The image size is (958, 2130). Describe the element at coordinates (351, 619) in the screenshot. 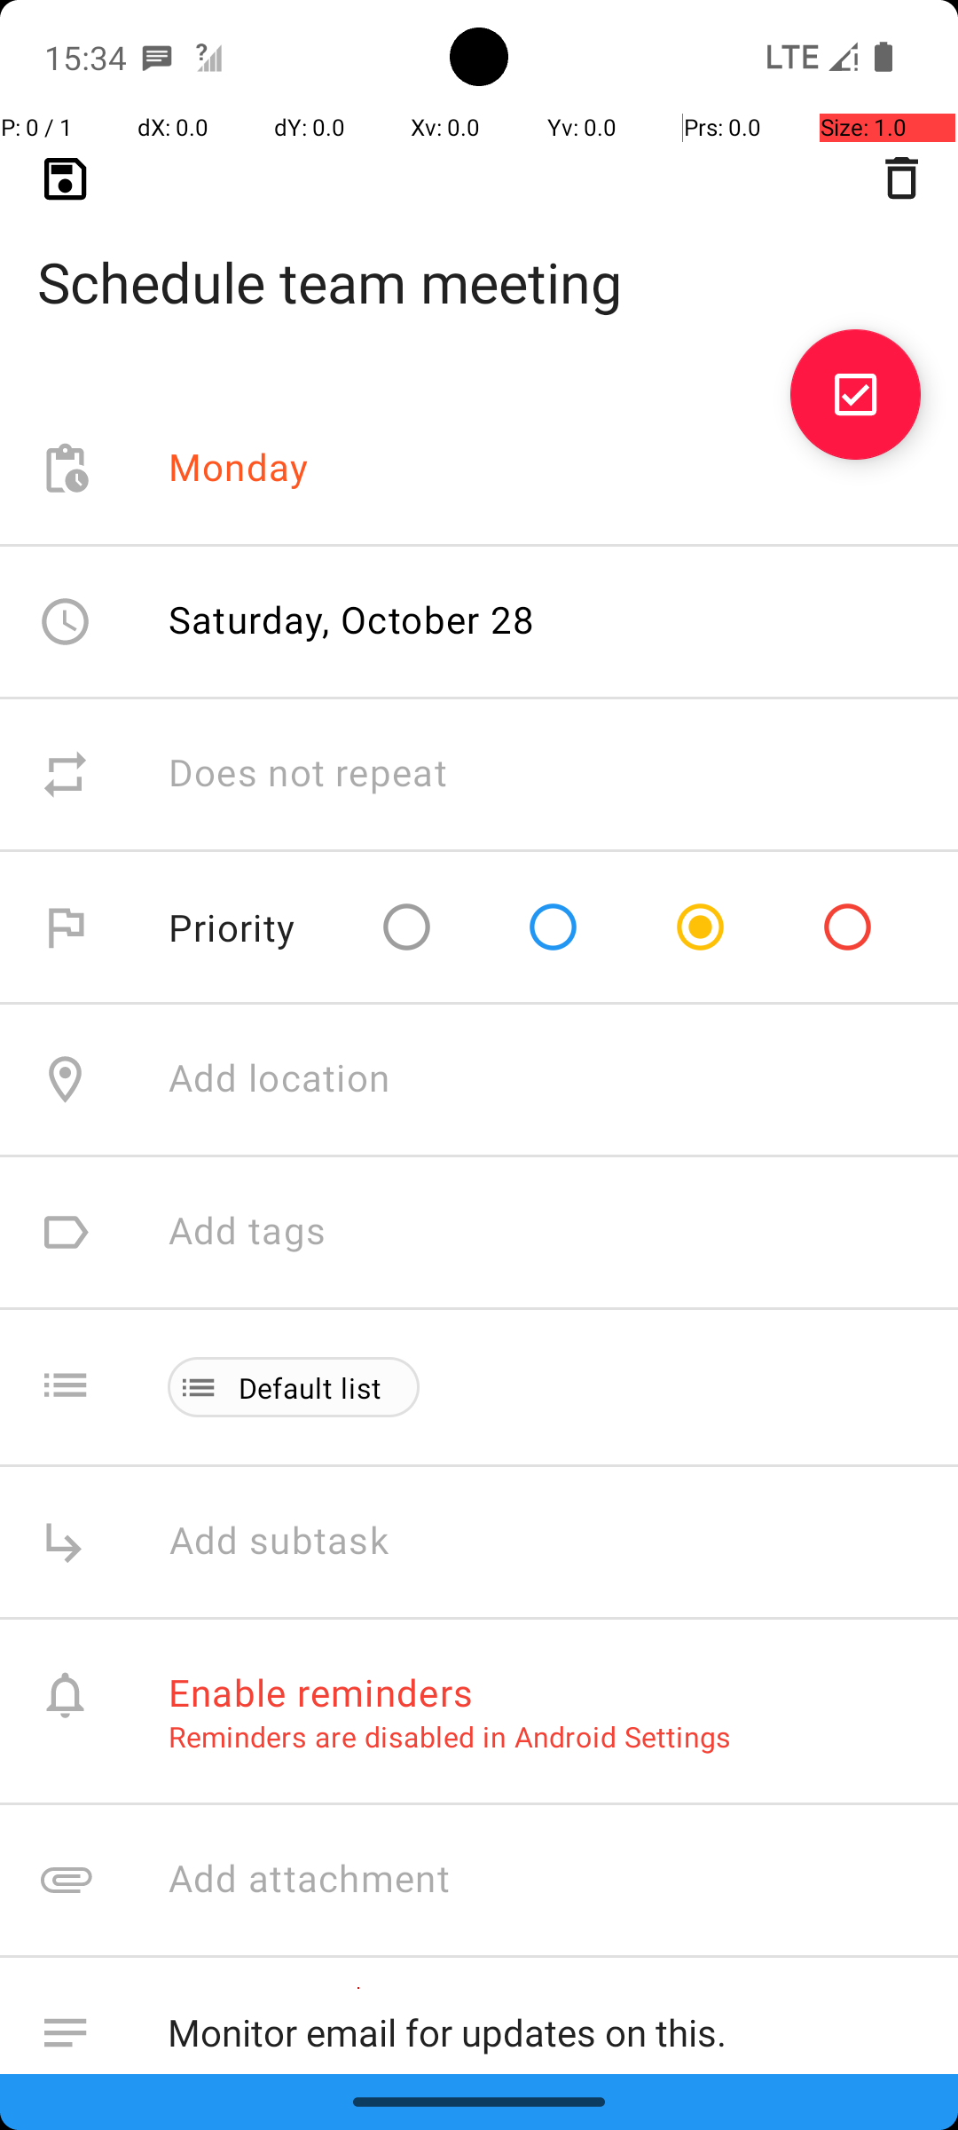

I see `Saturday, October 28` at that location.